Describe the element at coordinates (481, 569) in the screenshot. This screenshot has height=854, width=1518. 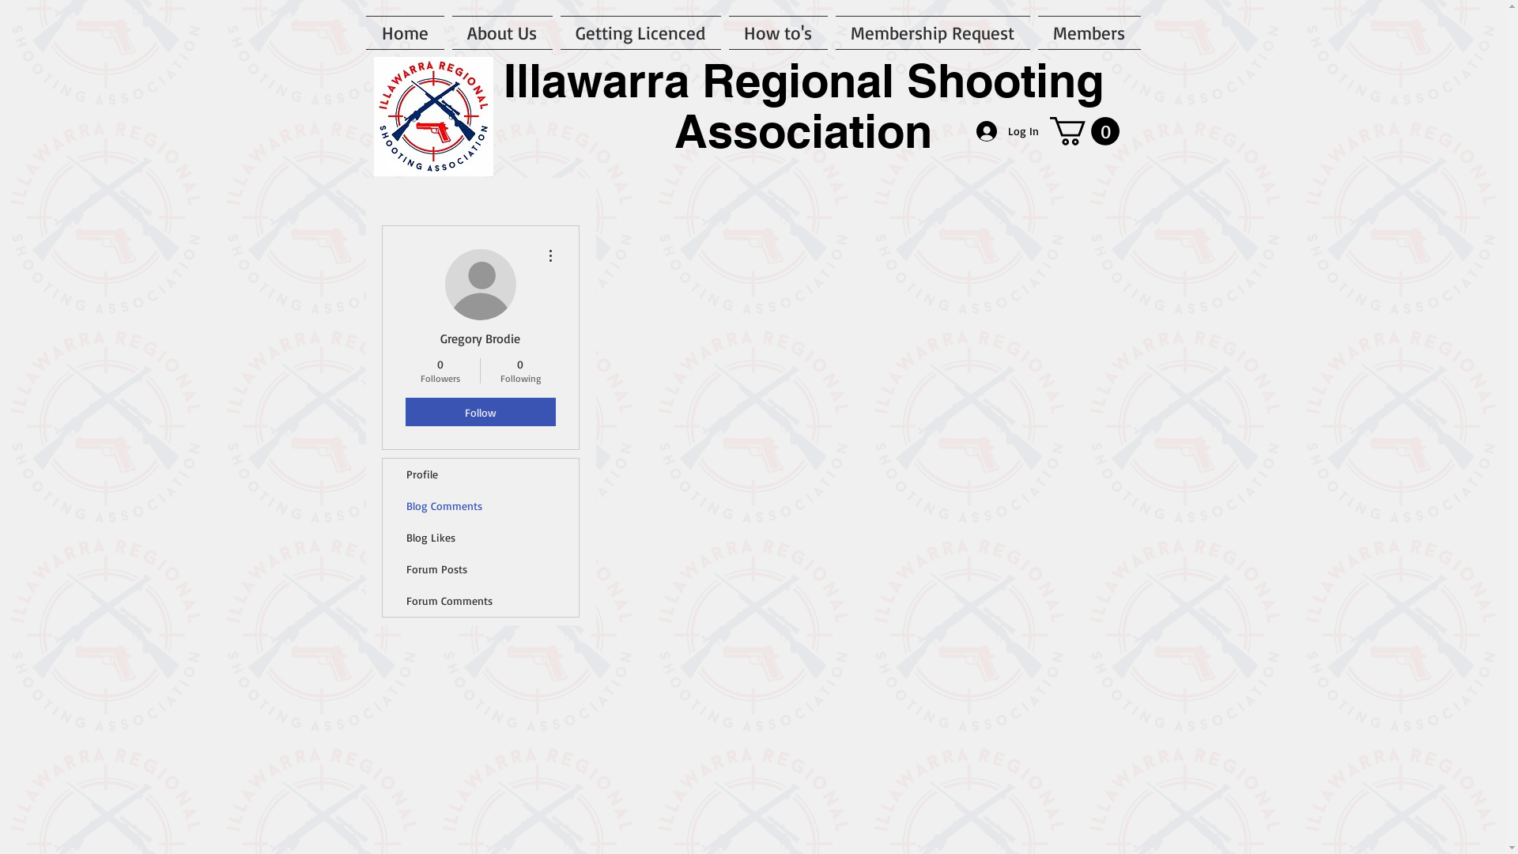
I see `Forum Posts` at that location.